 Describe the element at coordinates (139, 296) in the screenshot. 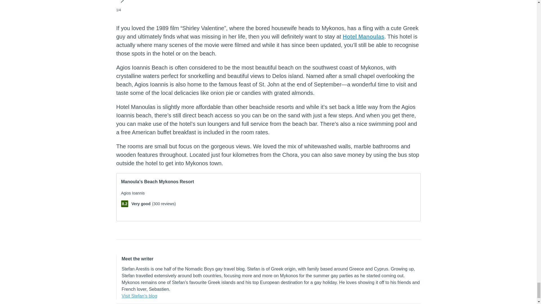

I see `Visit Stefan's blog` at that location.